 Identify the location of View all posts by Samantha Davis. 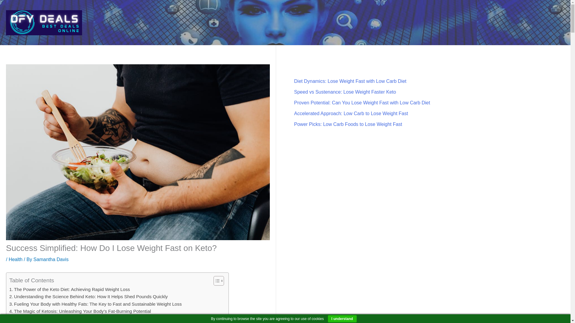
(51, 259).